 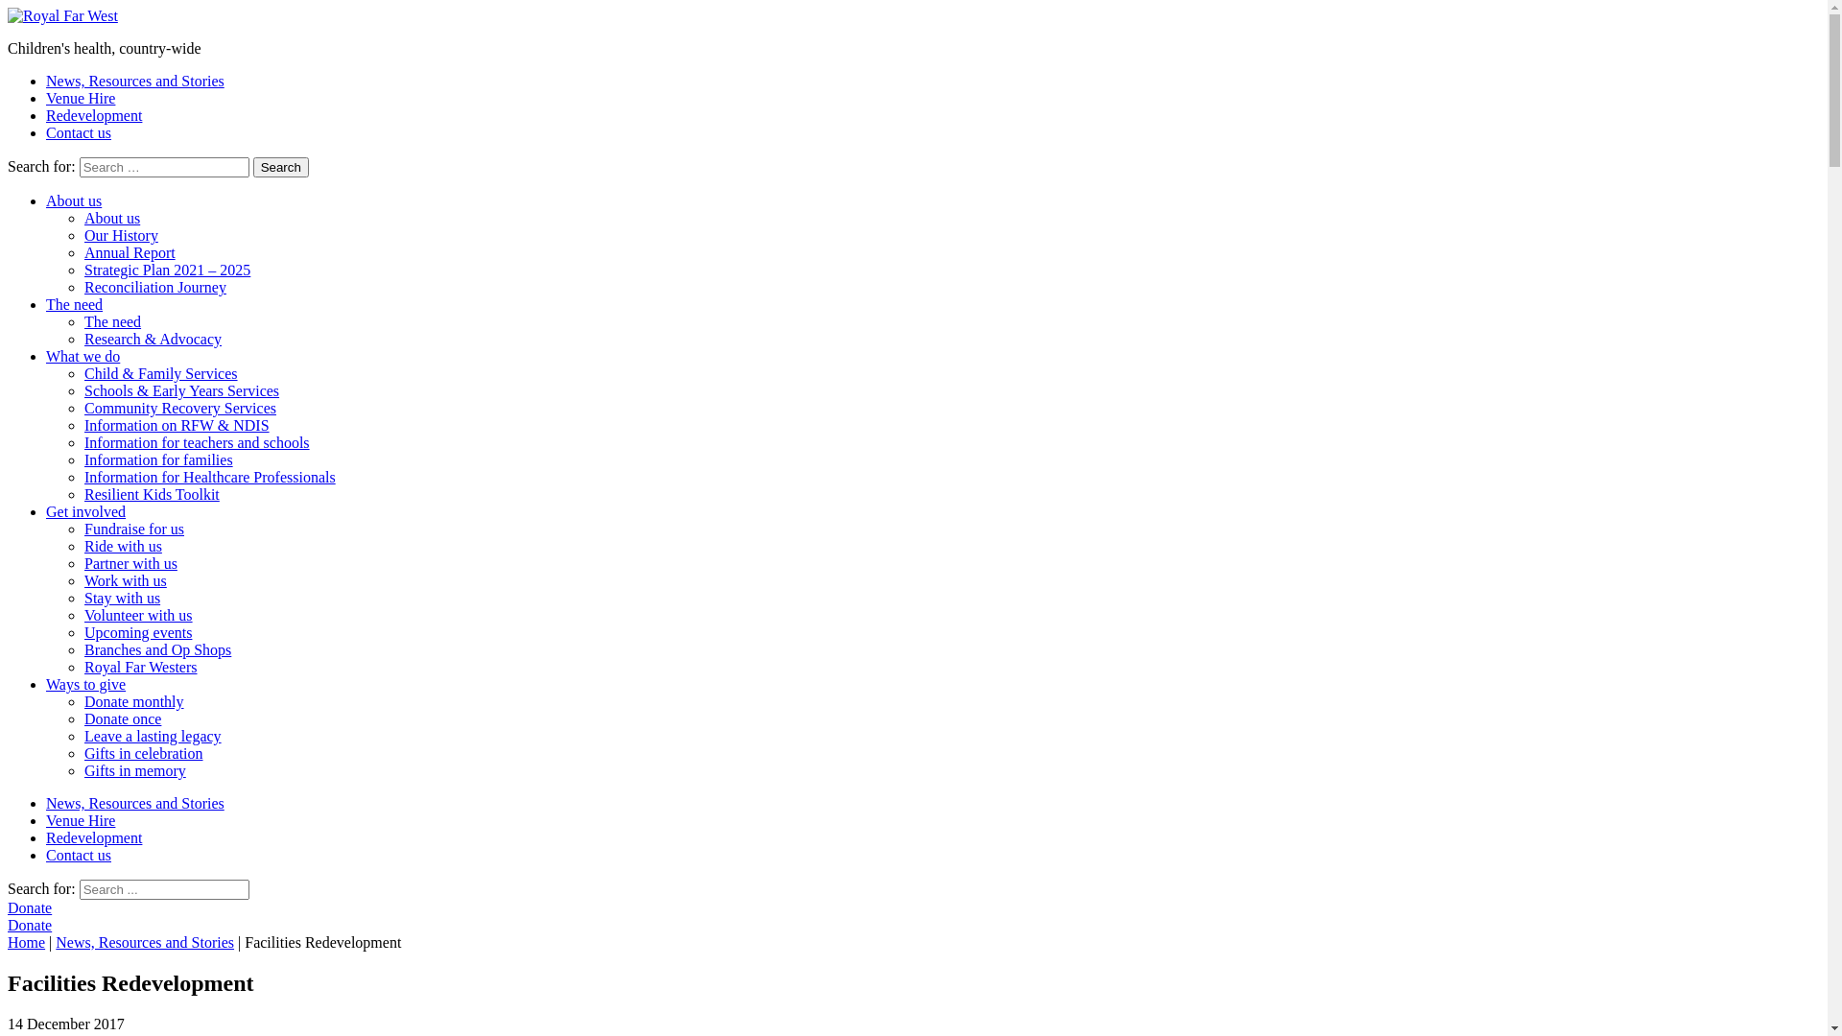 What do you see at coordinates (180, 409) in the screenshot?
I see `Community Recovery Services` at bounding box center [180, 409].